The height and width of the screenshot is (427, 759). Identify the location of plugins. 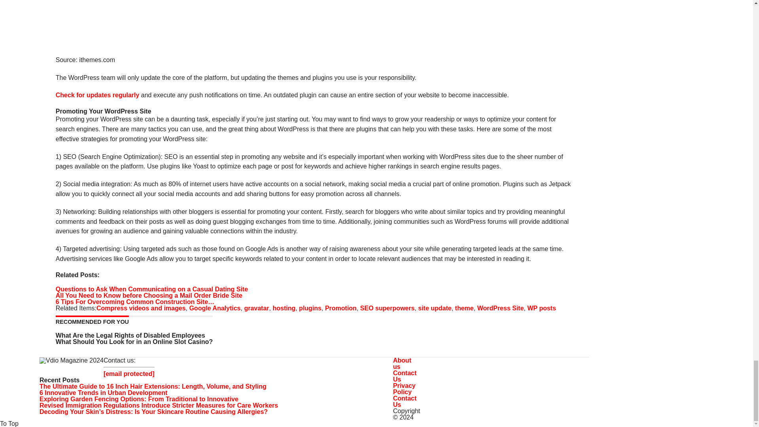
(310, 308).